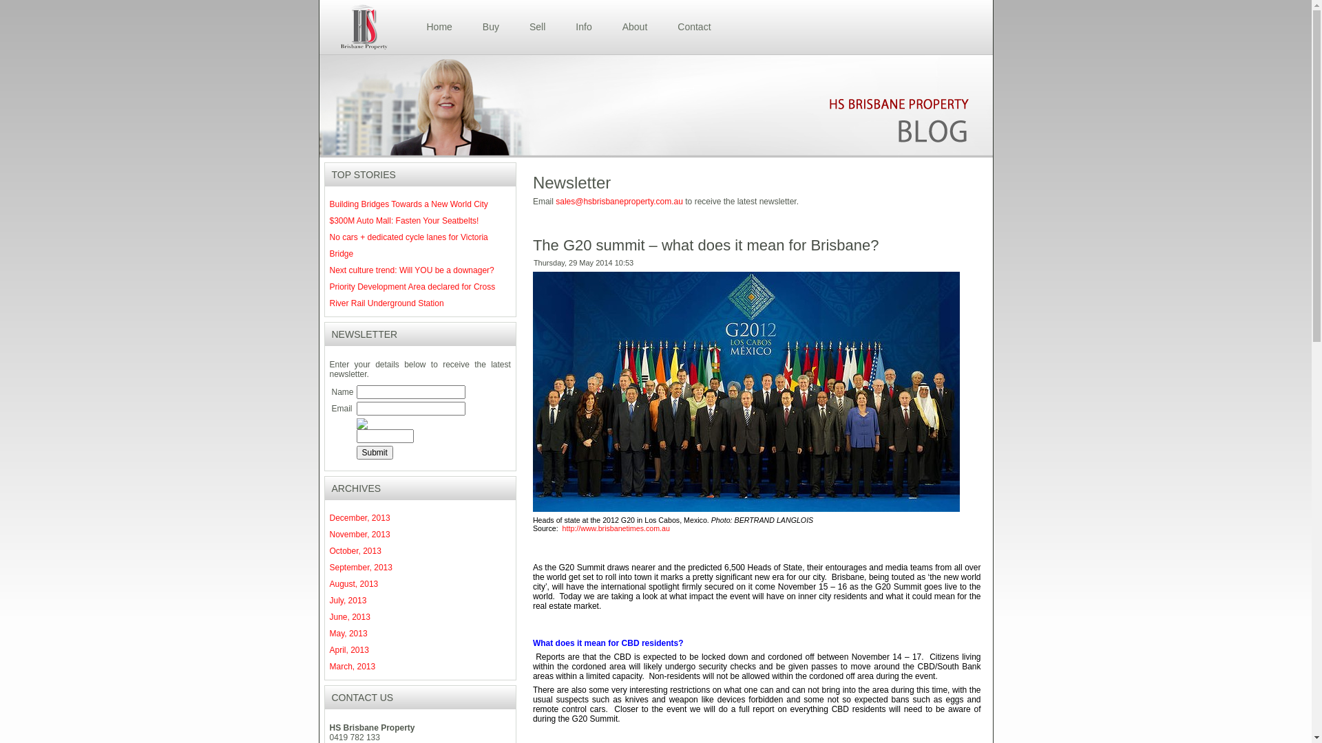 The image size is (1322, 743). What do you see at coordinates (350, 617) in the screenshot?
I see `June, 2013` at bounding box center [350, 617].